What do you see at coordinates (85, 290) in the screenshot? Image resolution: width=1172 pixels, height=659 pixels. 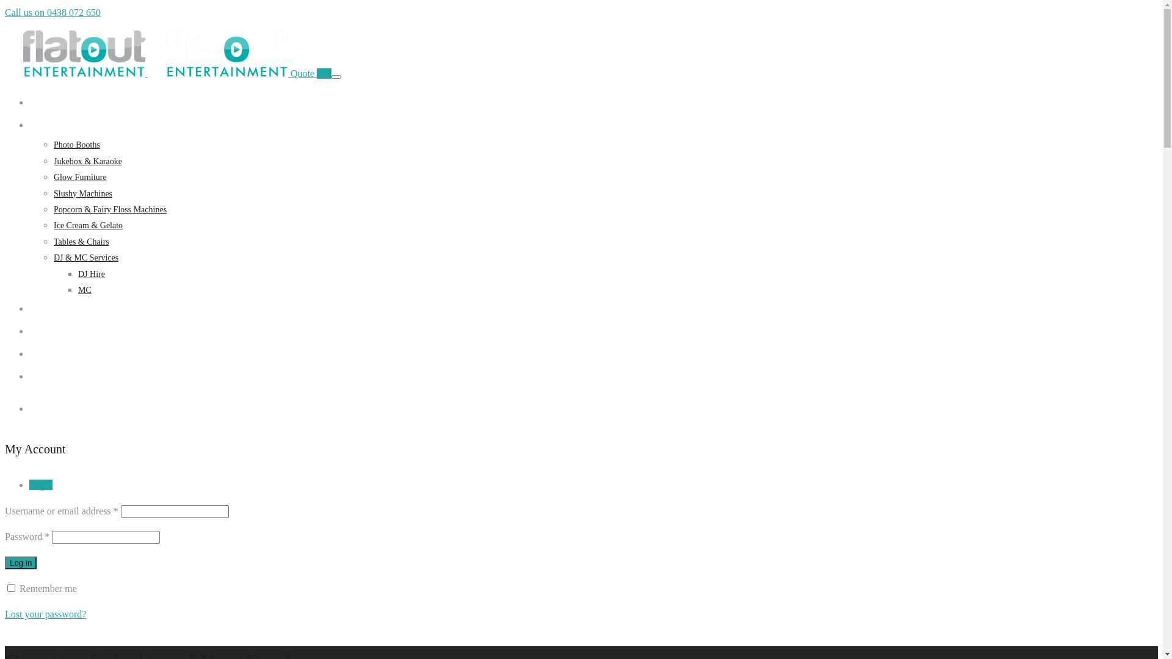 I see `MC` at bounding box center [85, 290].